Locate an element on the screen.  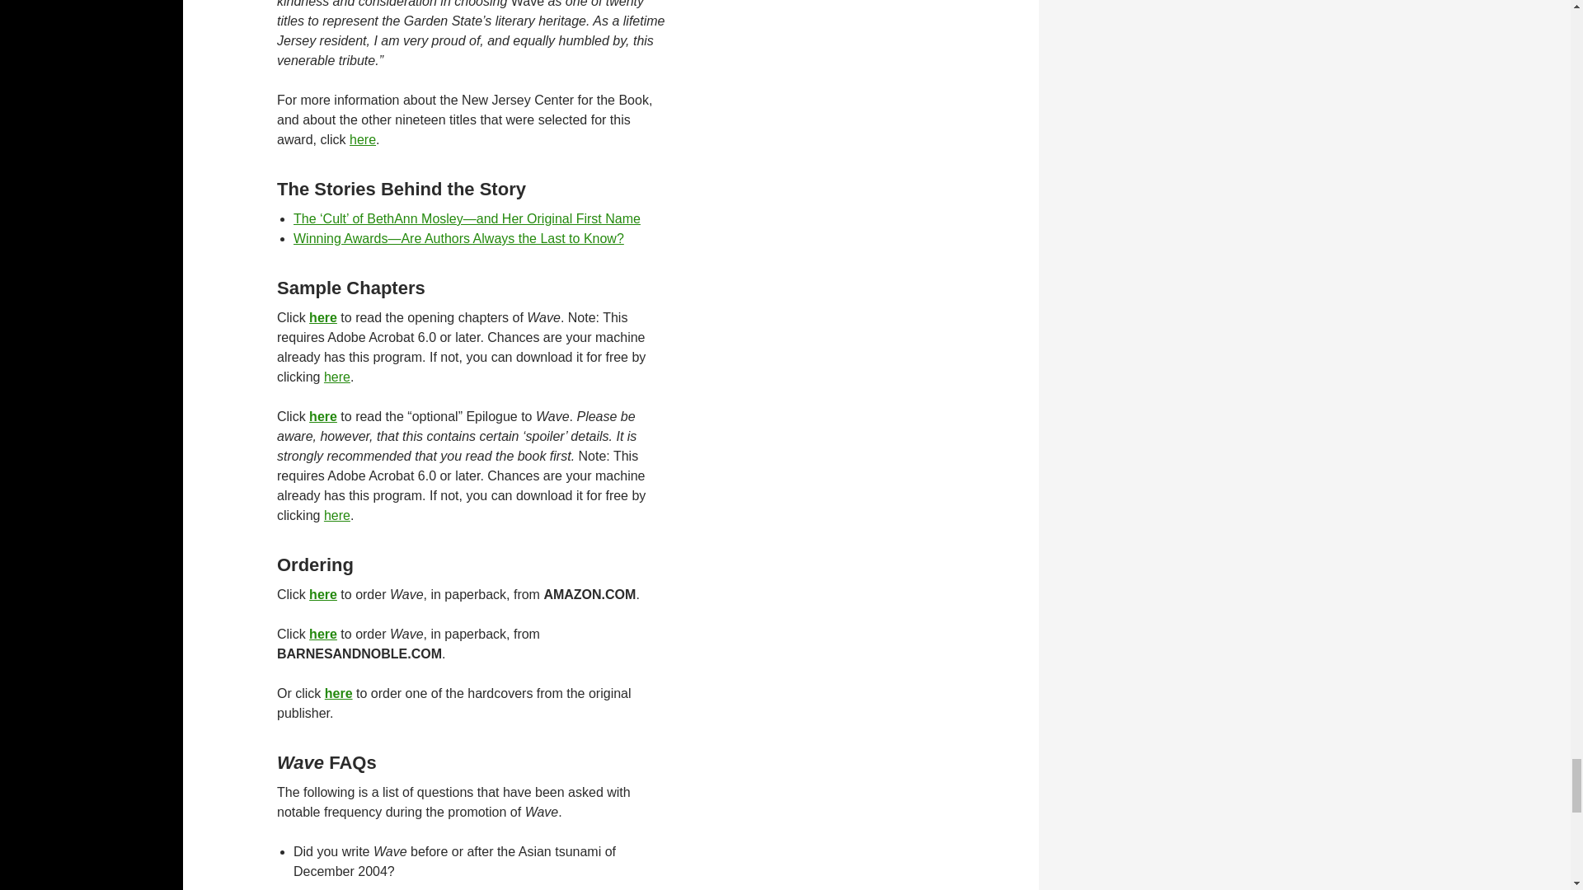
here is located at coordinates (336, 377).